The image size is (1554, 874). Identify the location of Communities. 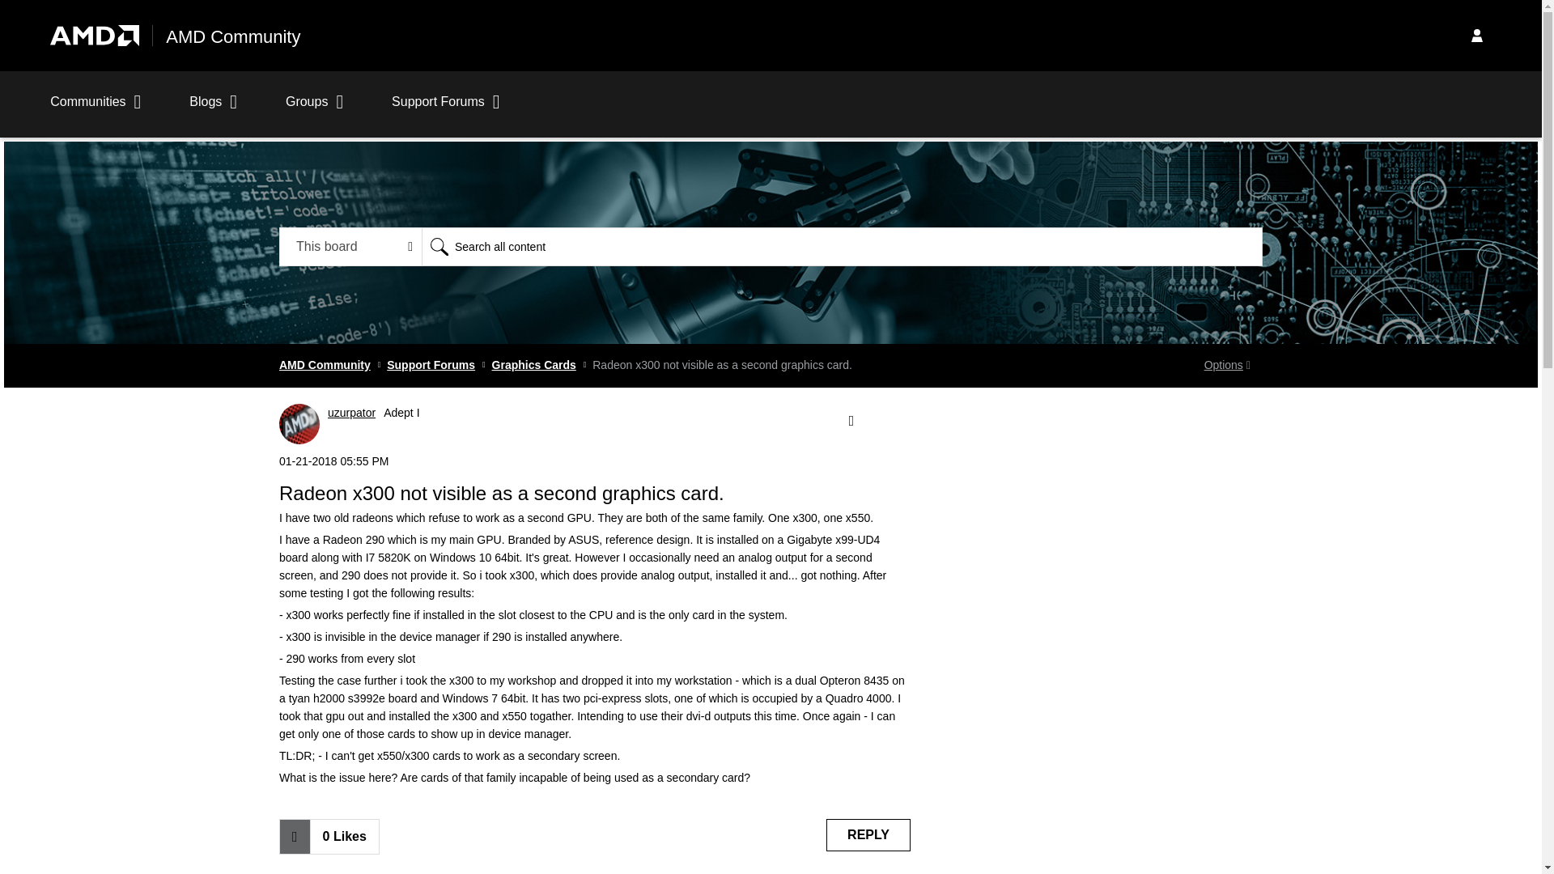
(96, 110).